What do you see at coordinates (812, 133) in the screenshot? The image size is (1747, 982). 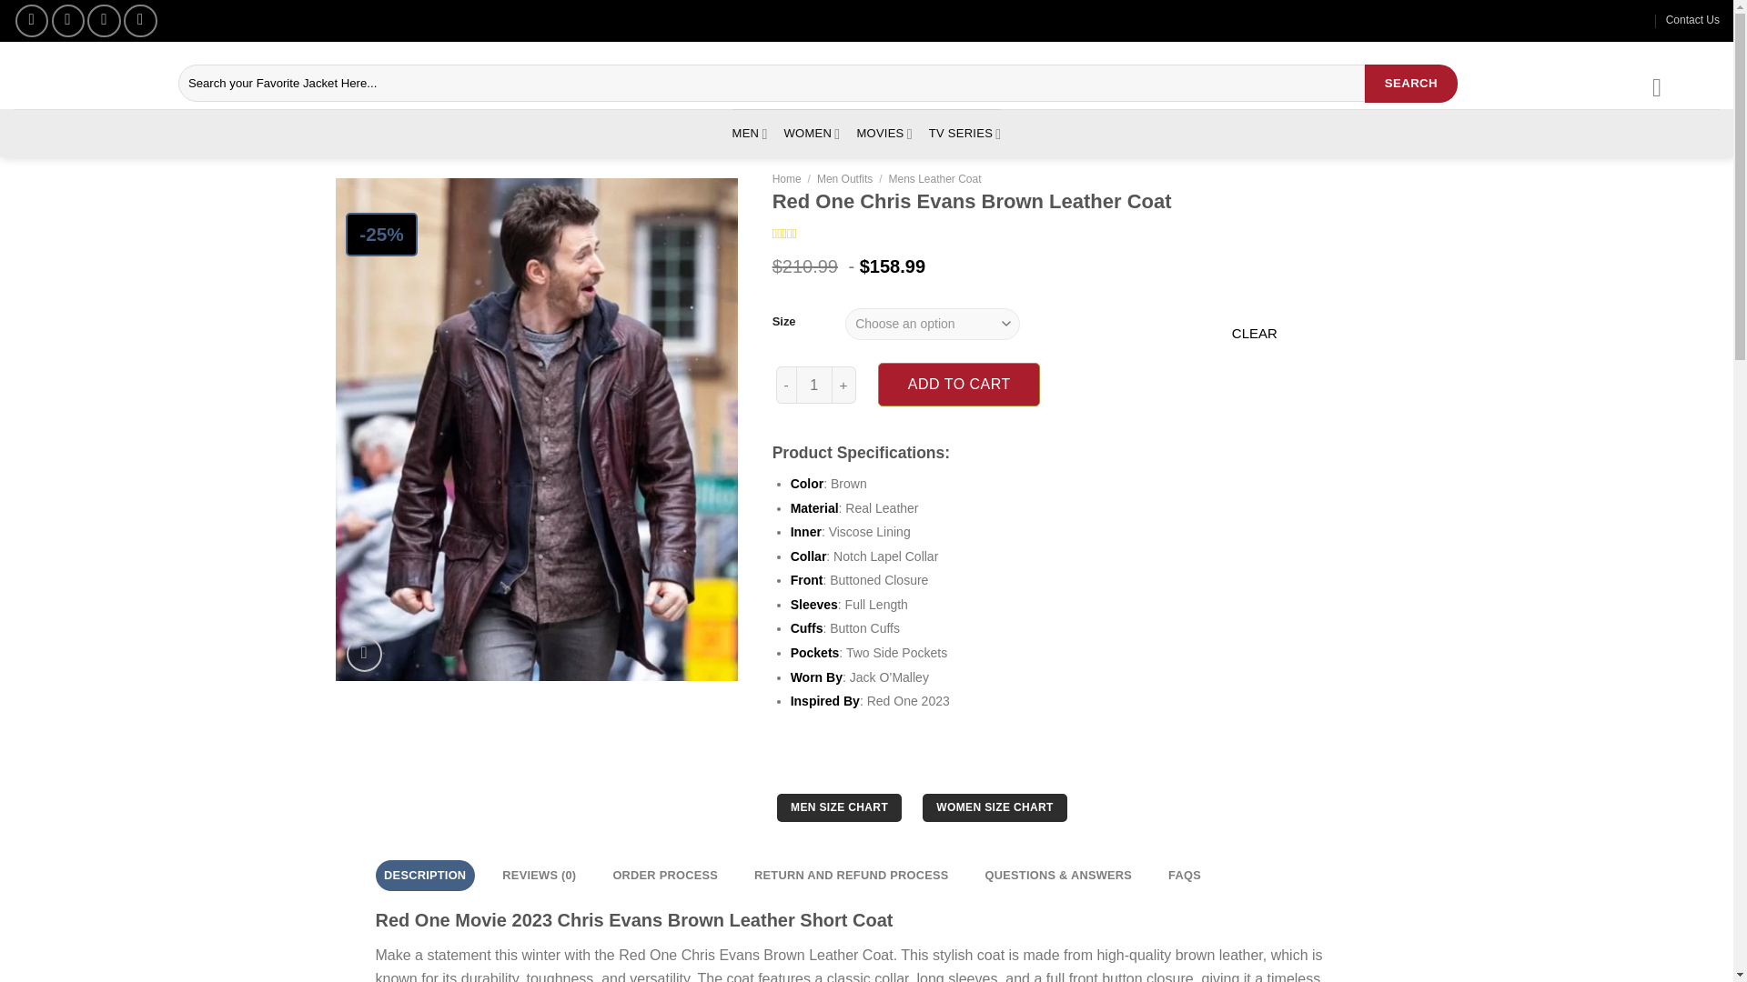 I see `WOMEN` at bounding box center [812, 133].